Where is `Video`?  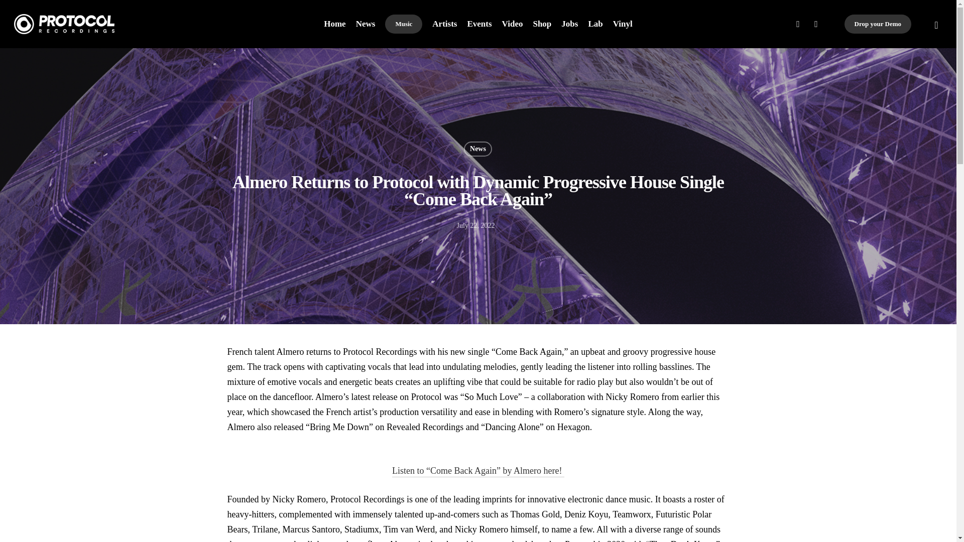
Video is located at coordinates (513, 24).